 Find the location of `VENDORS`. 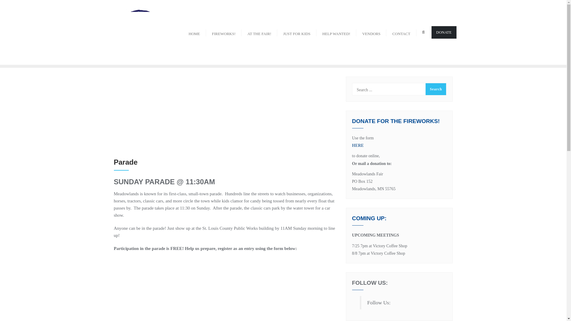

VENDORS is located at coordinates (371, 32).